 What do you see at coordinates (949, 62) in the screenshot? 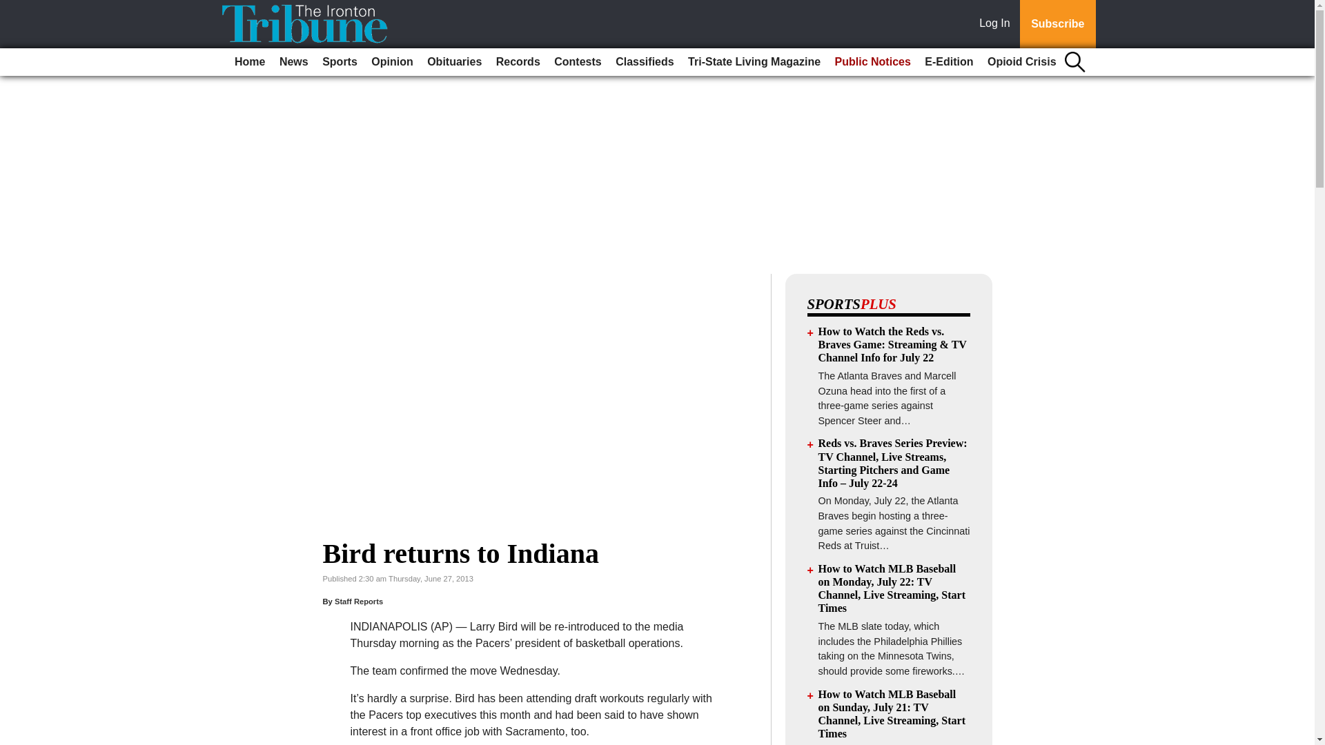
I see `E-Edition` at bounding box center [949, 62].